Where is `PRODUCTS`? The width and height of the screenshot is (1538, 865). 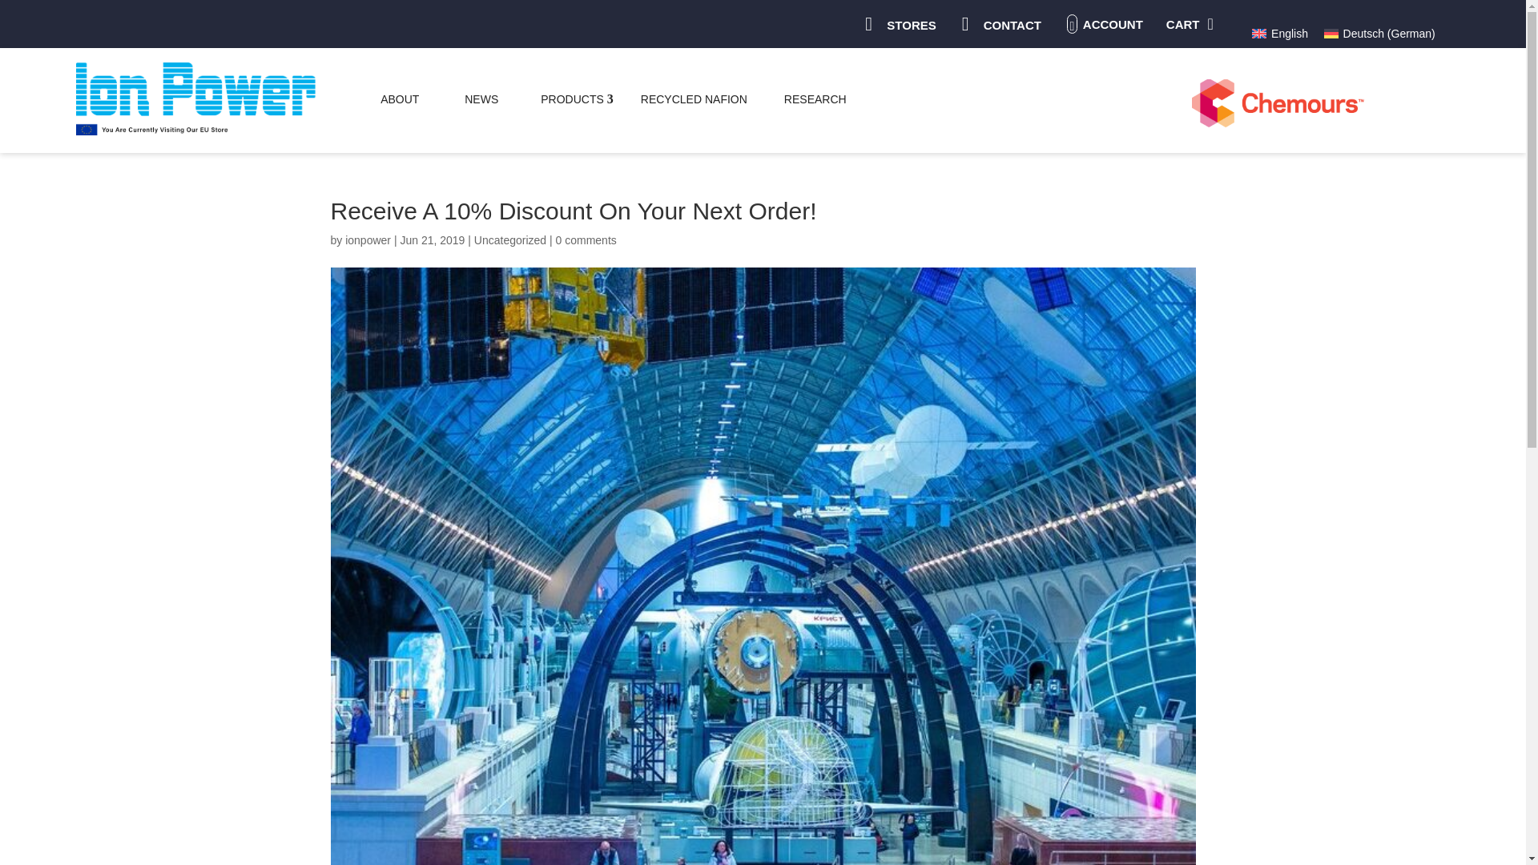 PRODUCTS is located at coordinates (572, 99).